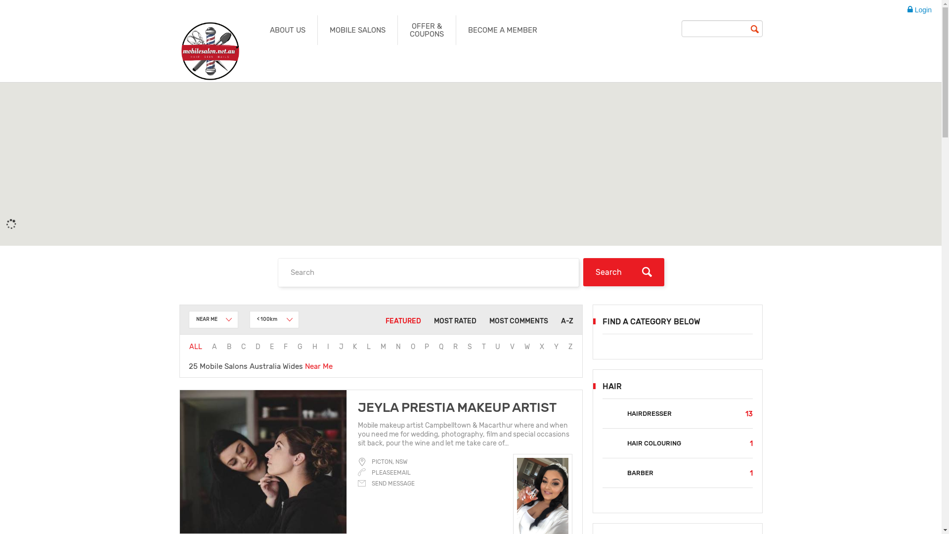  What do you see at coordinates (391, 473) in the screenshot?
I see `PLEASEEMAIL` at bounding box center [391, 473].